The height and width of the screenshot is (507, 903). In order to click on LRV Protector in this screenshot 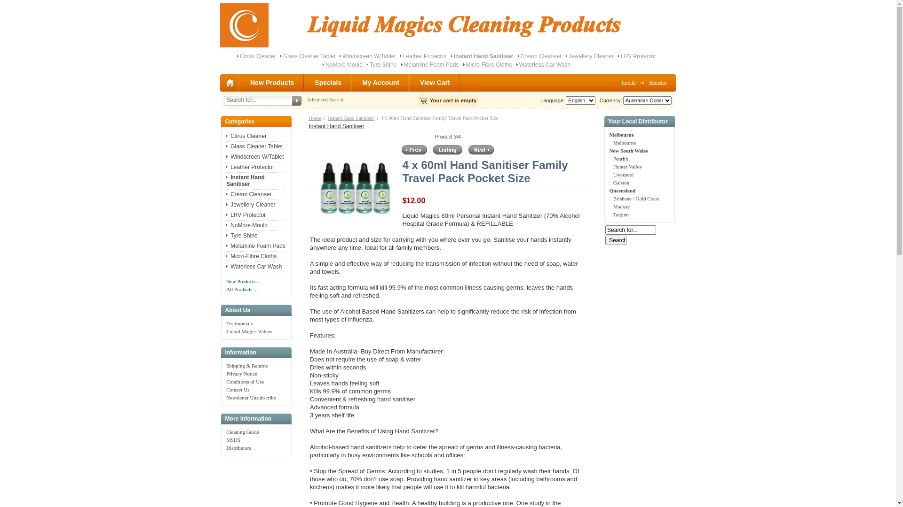, I will do `click(639, 56)`.